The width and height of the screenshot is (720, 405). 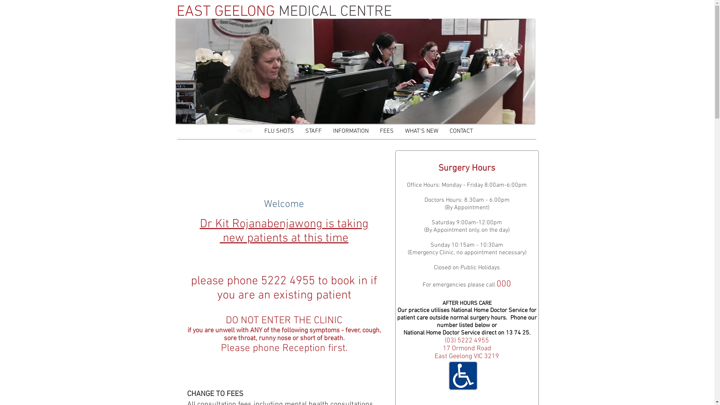 I want to click on INFORMATION, so click(x=350, y=131).